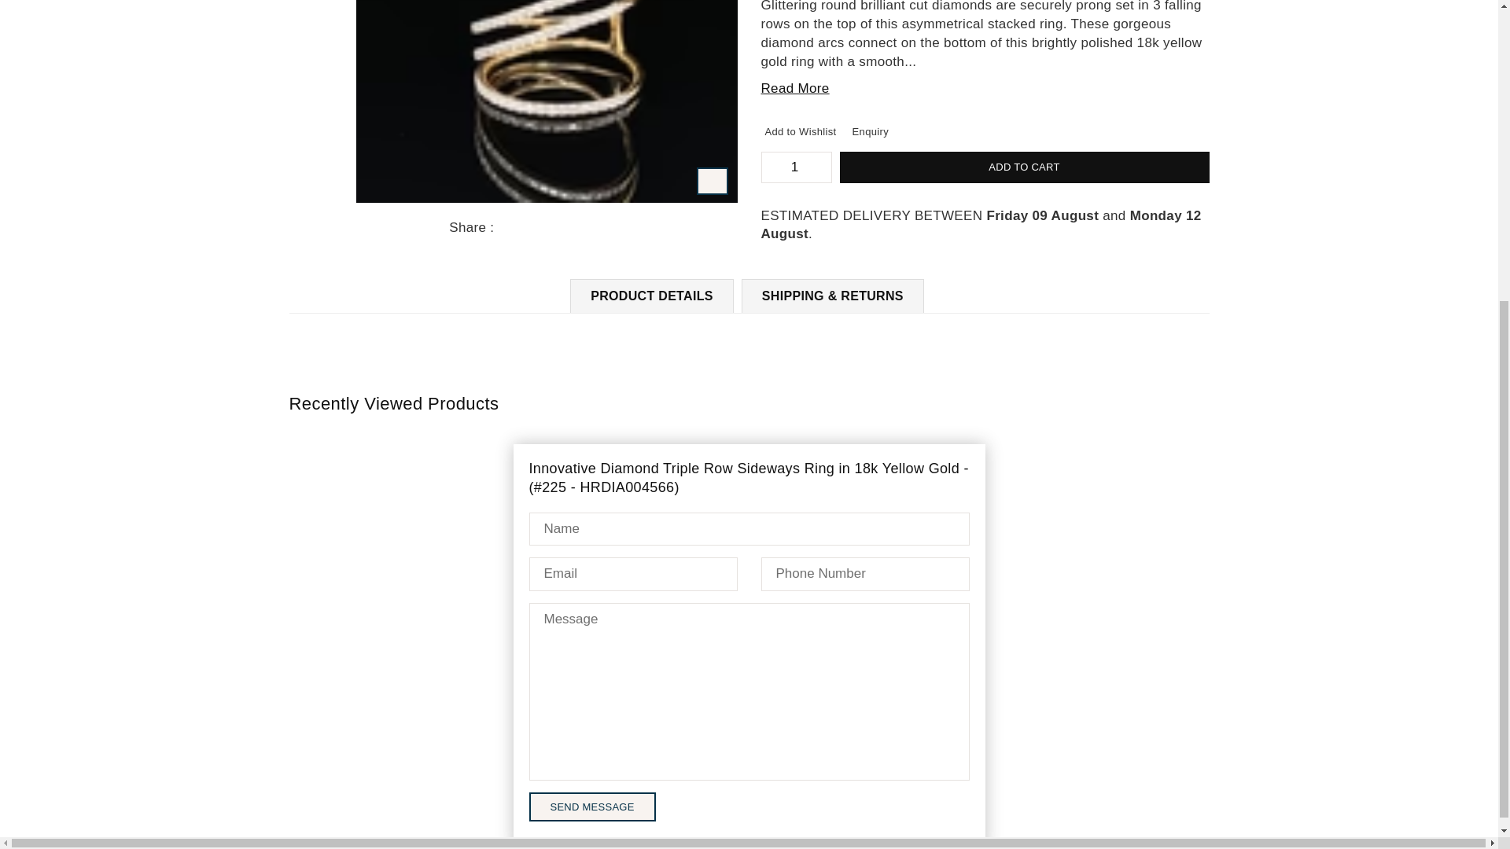 This screenshot has height=849, width=1510. I want to click on 1, so click(794, 167).